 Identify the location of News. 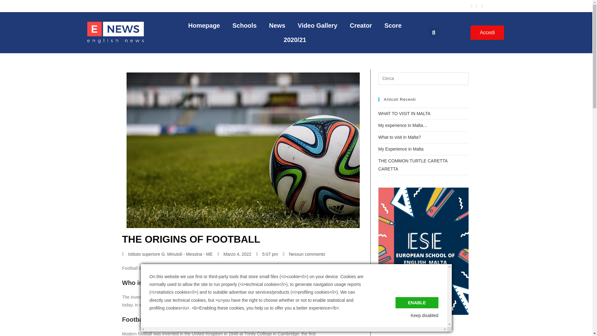
(277, 26).